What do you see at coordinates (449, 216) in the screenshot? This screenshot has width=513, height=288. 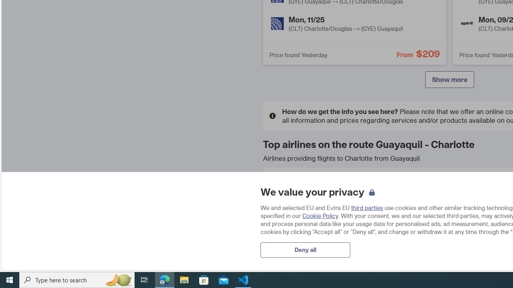 I see `LATAM LATAM` at bounding box center [449, 216].